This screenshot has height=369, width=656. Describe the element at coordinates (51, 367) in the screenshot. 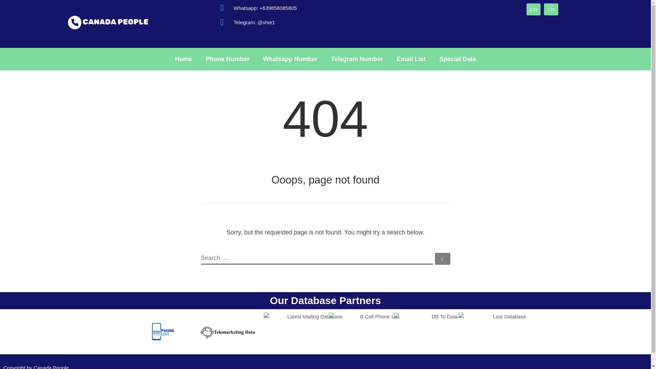

I see `Canada People` at that location.